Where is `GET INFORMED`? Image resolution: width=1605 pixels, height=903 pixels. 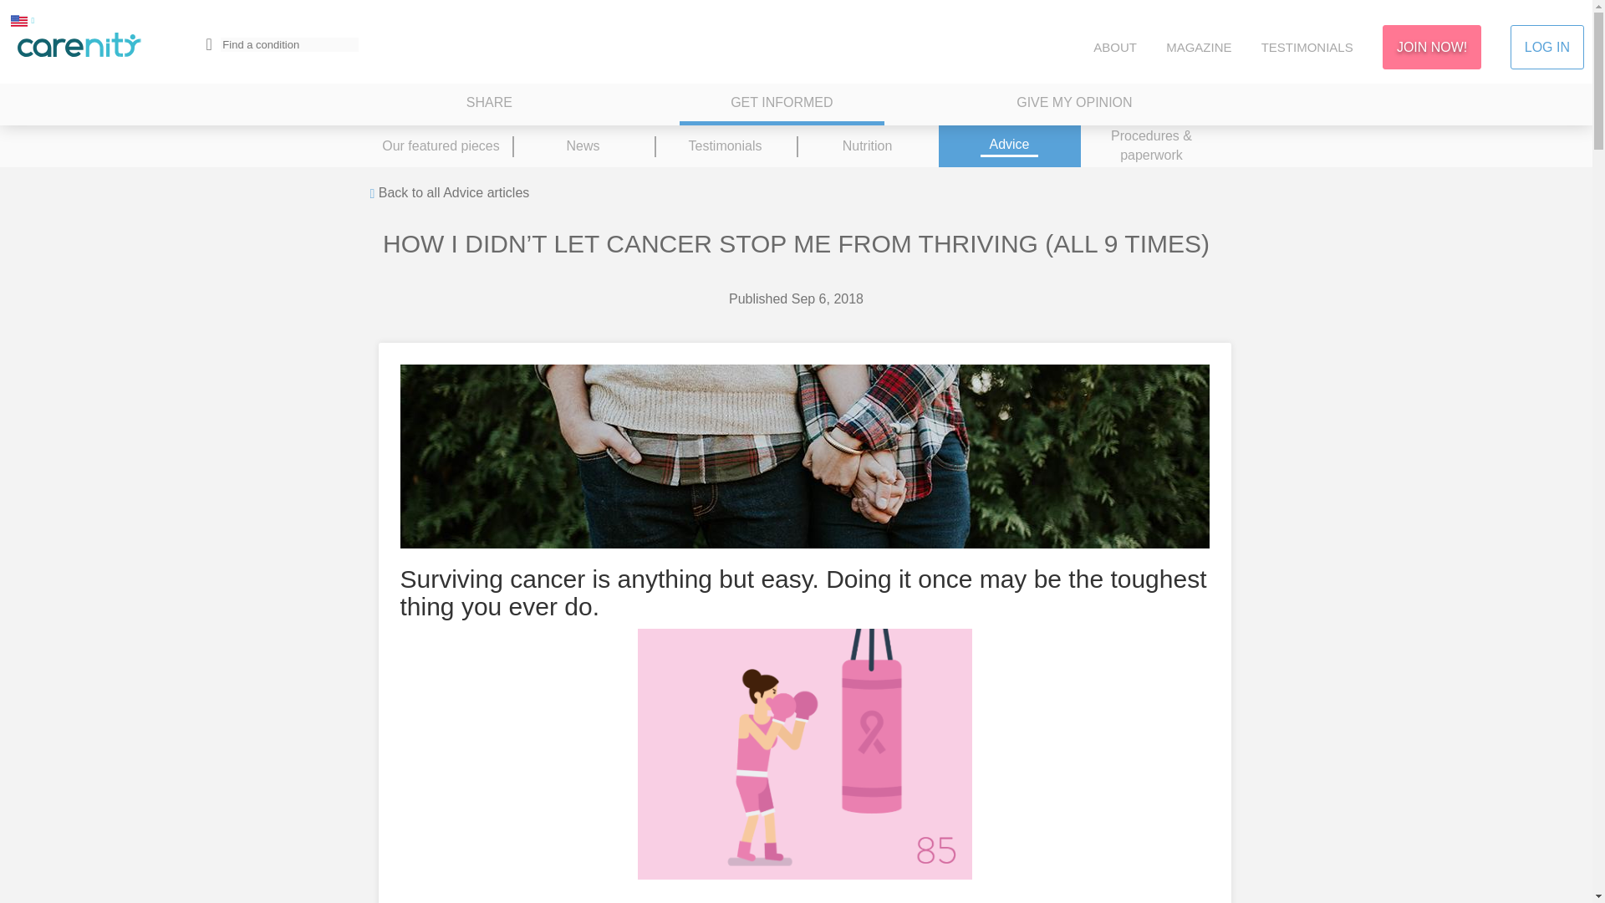
GET INFORMED is located at coordinates (781, 105).